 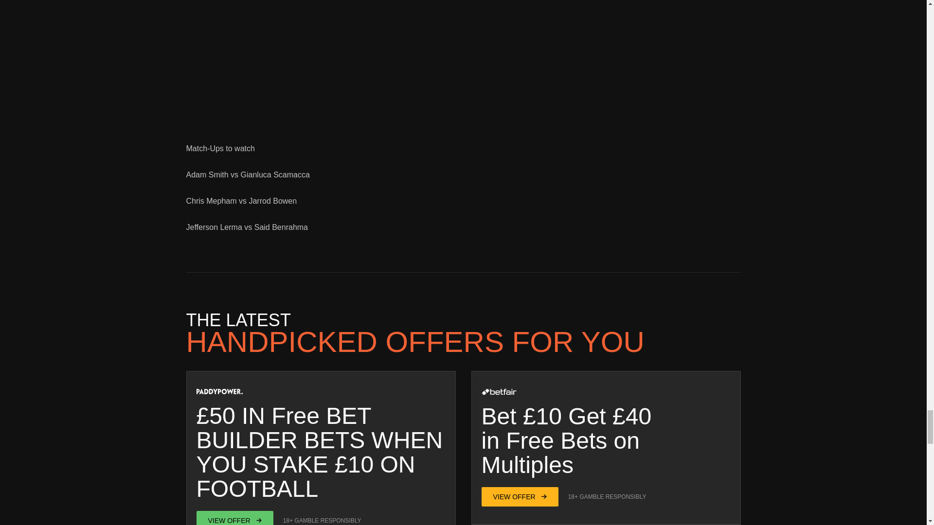 I want to click on VIEW OFFER, so click(x=234, y=518).